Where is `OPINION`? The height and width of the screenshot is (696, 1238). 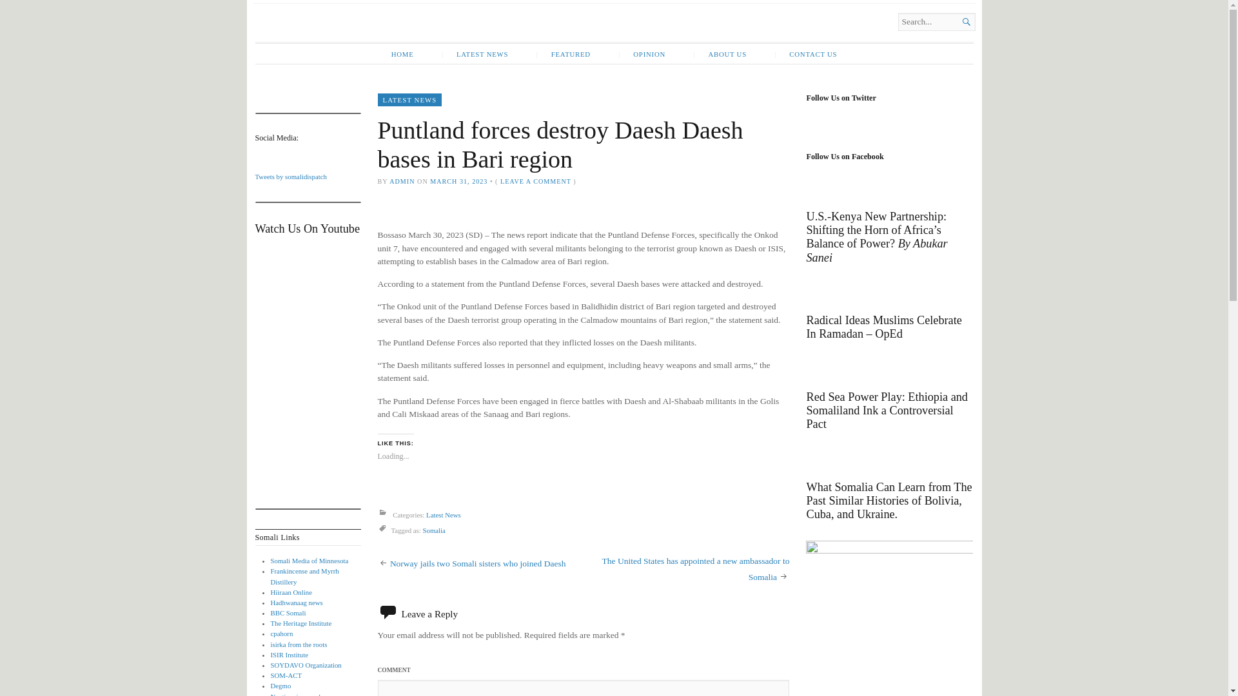
OPINION is located at coordinates (642, 54).